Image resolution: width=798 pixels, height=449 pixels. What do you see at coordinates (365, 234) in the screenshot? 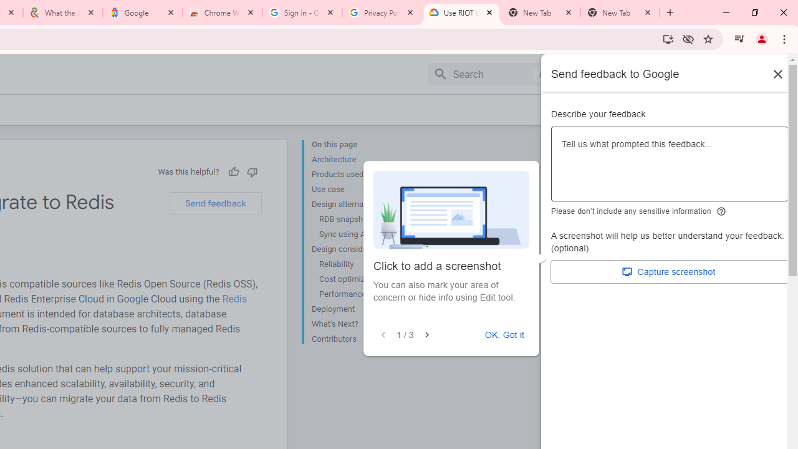
I see `Sync using Active-Passive` at bounding box center [365, 234].